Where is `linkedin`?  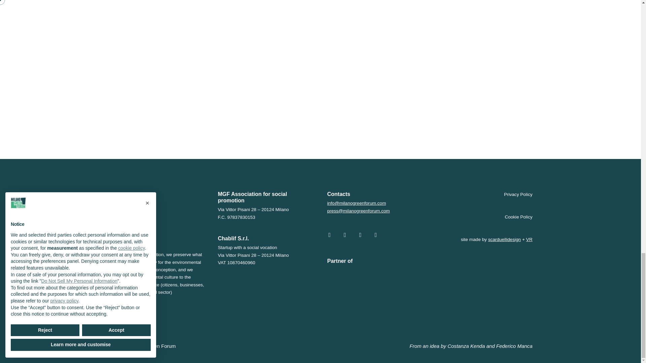 linkedin is located at coordinates (360, 235).